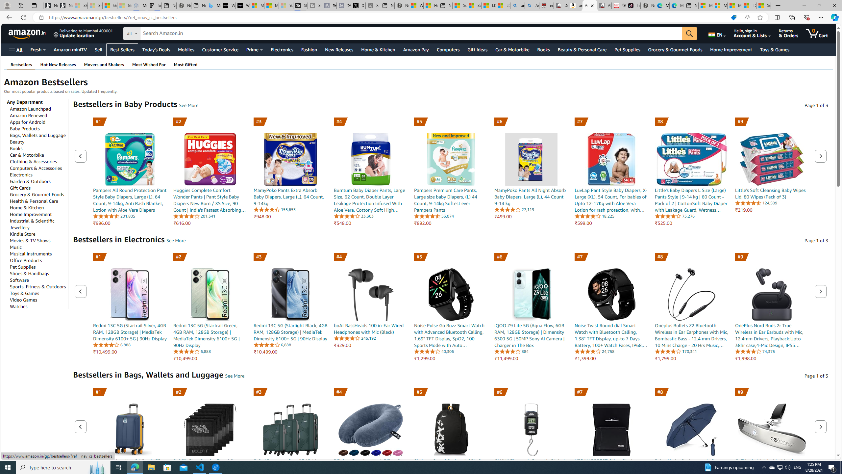 Image resolution: width=842 pixels, height=474 pixels. What do you see at coordinates (104, 65) in the screenshot?
I see `Movers and Shakers` at bounding box center [104, 65].